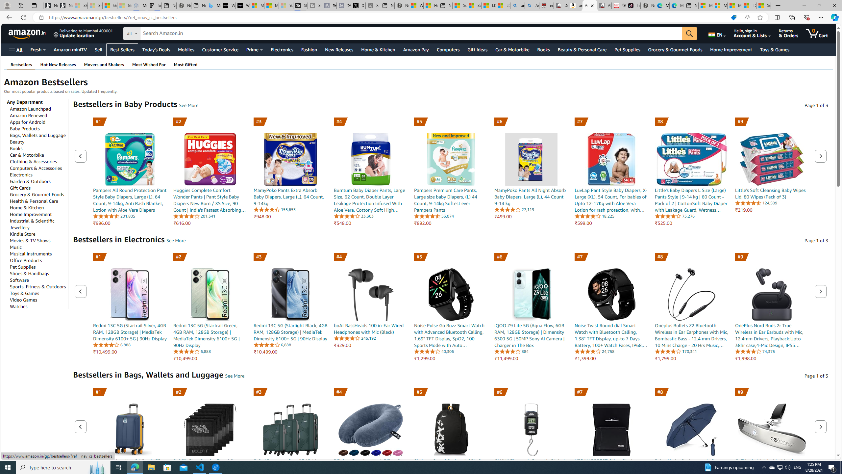 Image resolution: width=842 pixels, height=474 pixels. What do you see at coordinates (104, 65) in the screenshot?
I see `Movers and Shakers` at bounding box center [104, 65].